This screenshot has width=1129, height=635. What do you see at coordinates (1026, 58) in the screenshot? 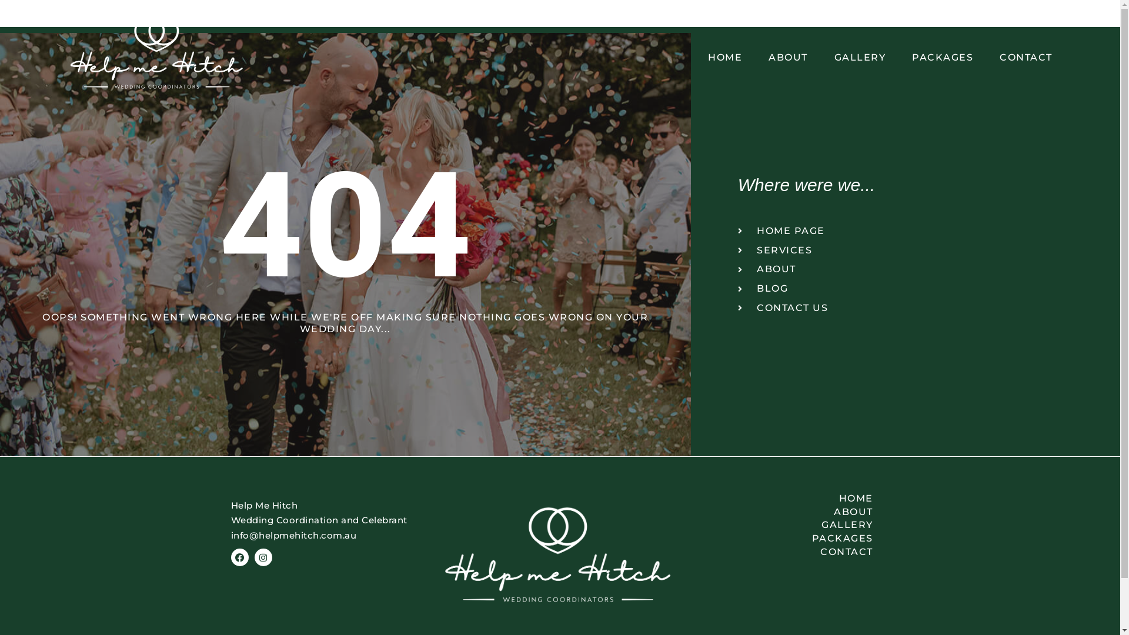
I see `CONTACT` at bounding box center [1026, 58].